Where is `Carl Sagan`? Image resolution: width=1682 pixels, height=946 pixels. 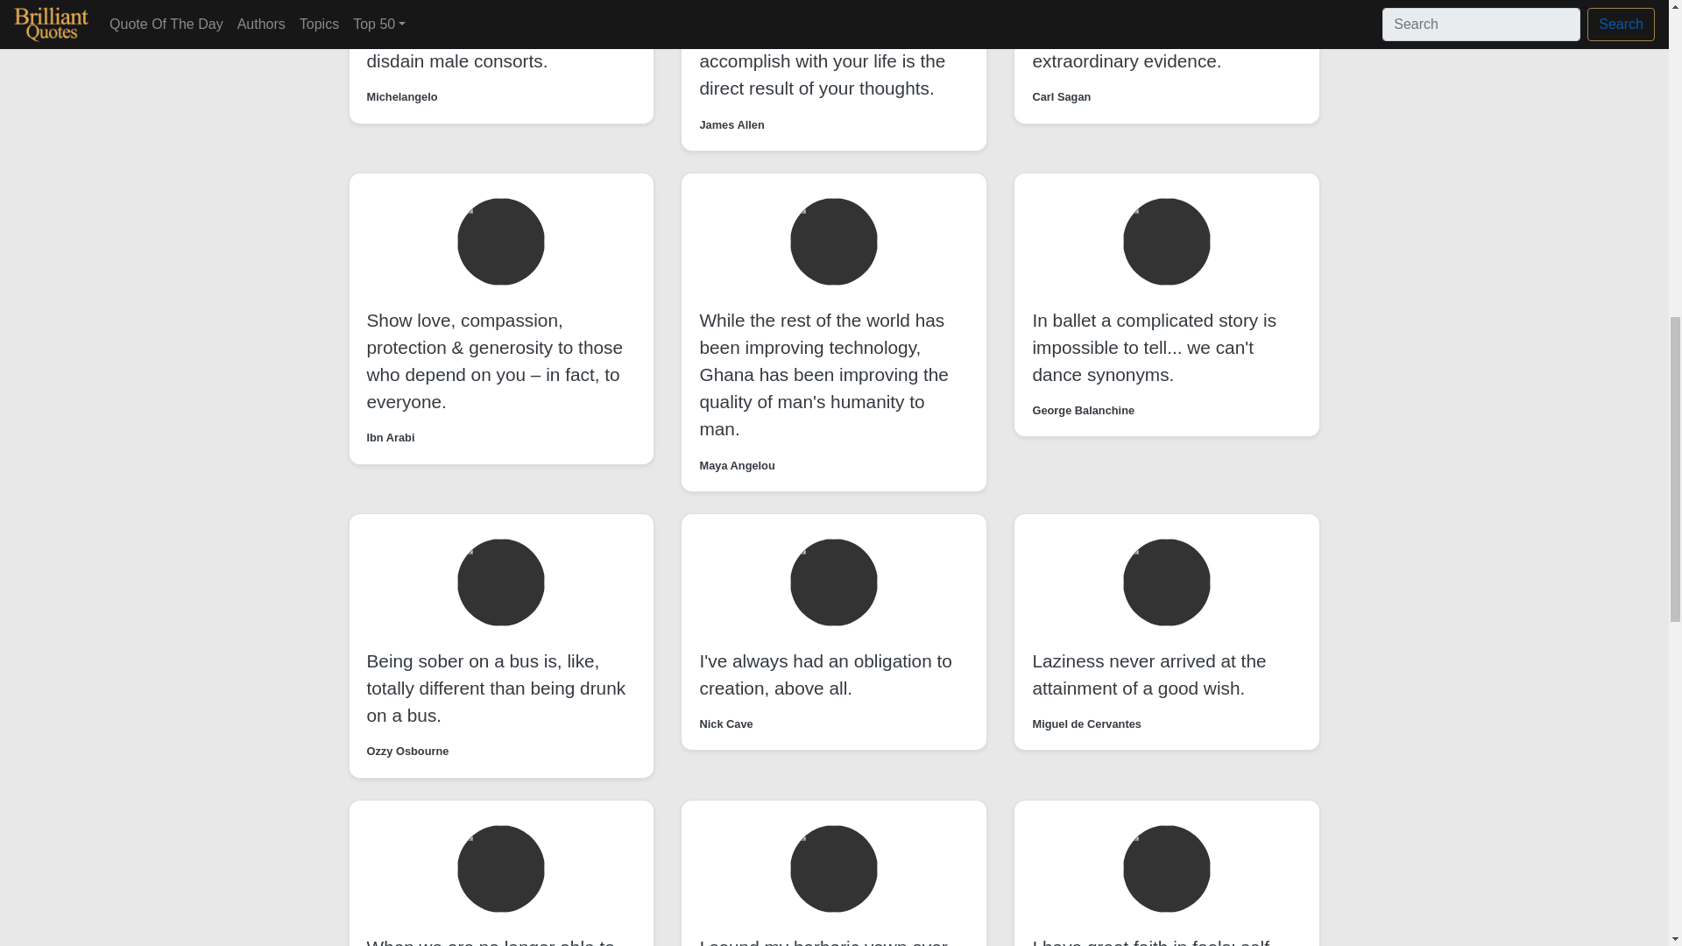 Carl Sagan is located at coordinates (1061, 96).